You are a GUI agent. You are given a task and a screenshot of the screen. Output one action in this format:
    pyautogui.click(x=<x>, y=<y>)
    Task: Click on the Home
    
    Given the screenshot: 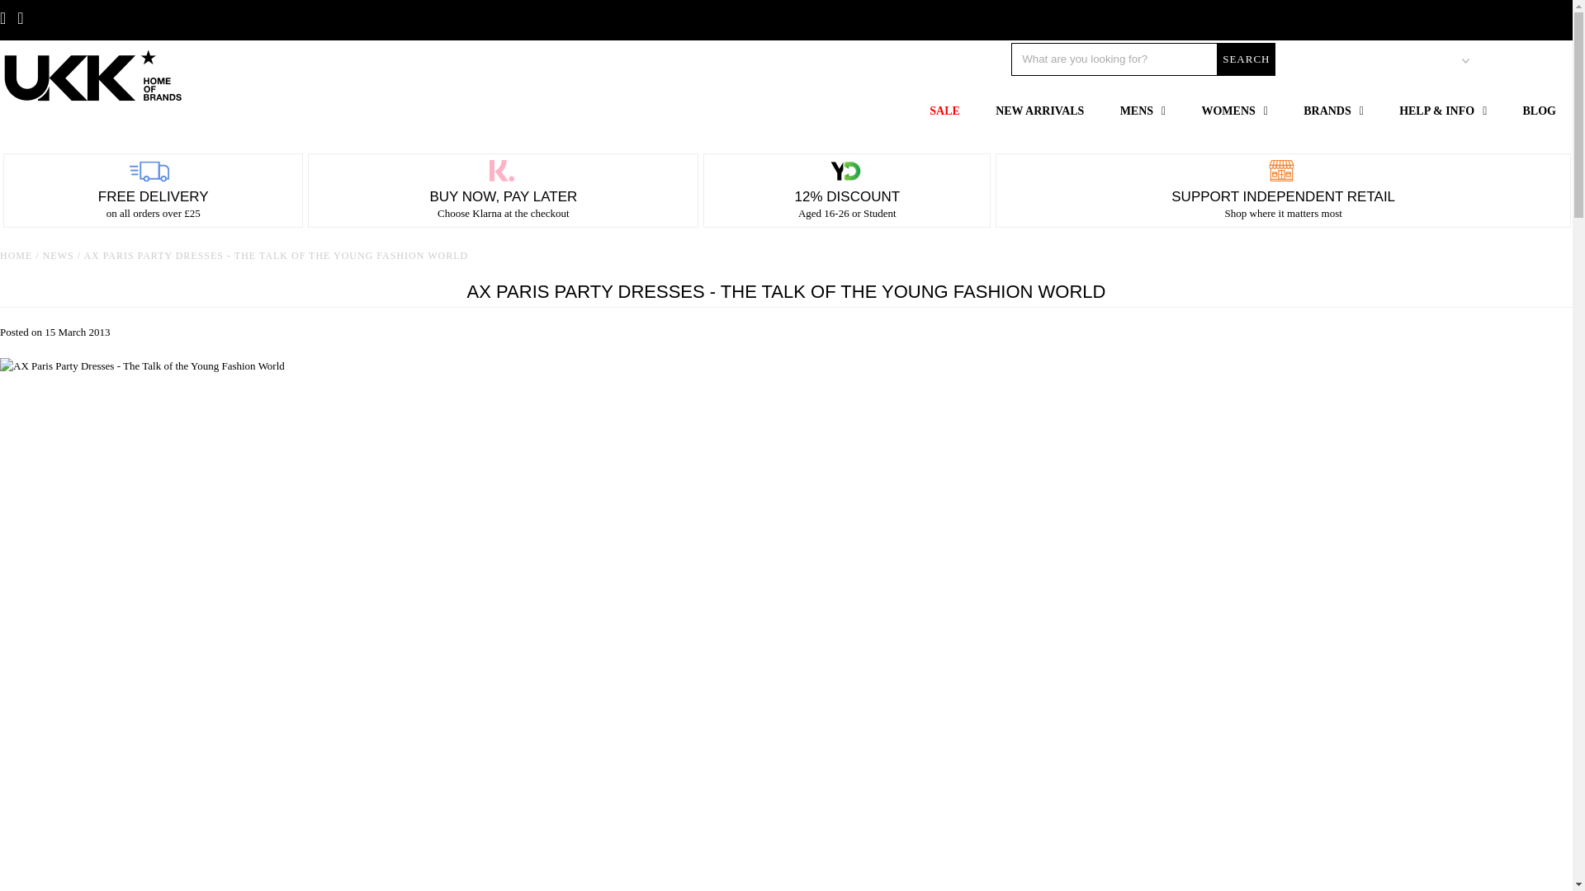 What is the action you would take?
    pyautogui.click(x=16, y=256)
    